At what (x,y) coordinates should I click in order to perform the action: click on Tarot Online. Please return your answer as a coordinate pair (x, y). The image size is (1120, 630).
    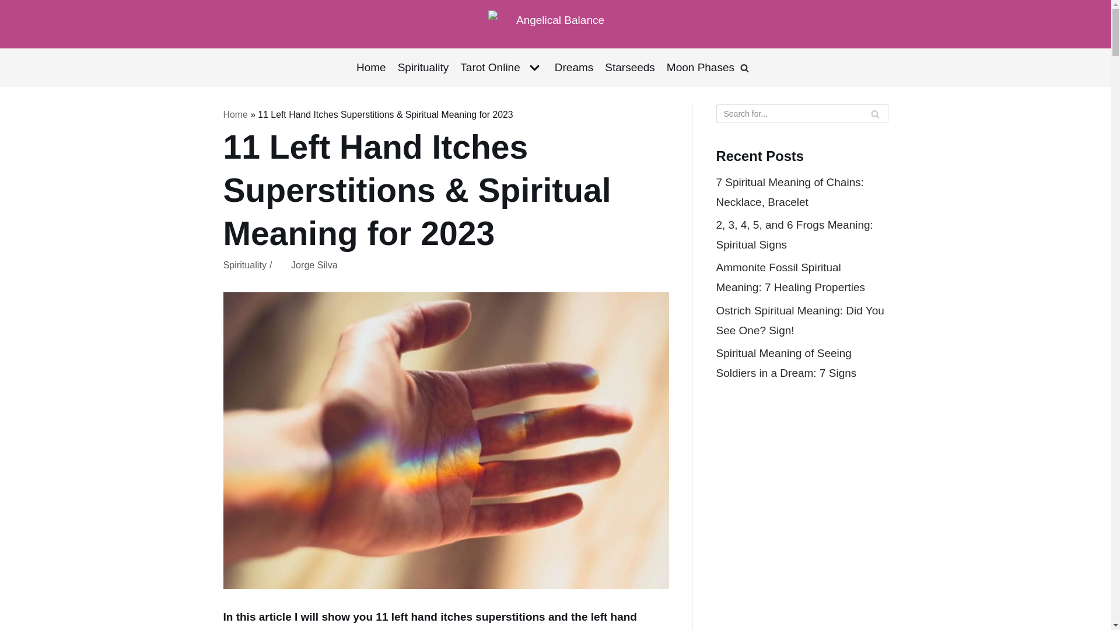
    Looking at the image, I should click on (501, 68).